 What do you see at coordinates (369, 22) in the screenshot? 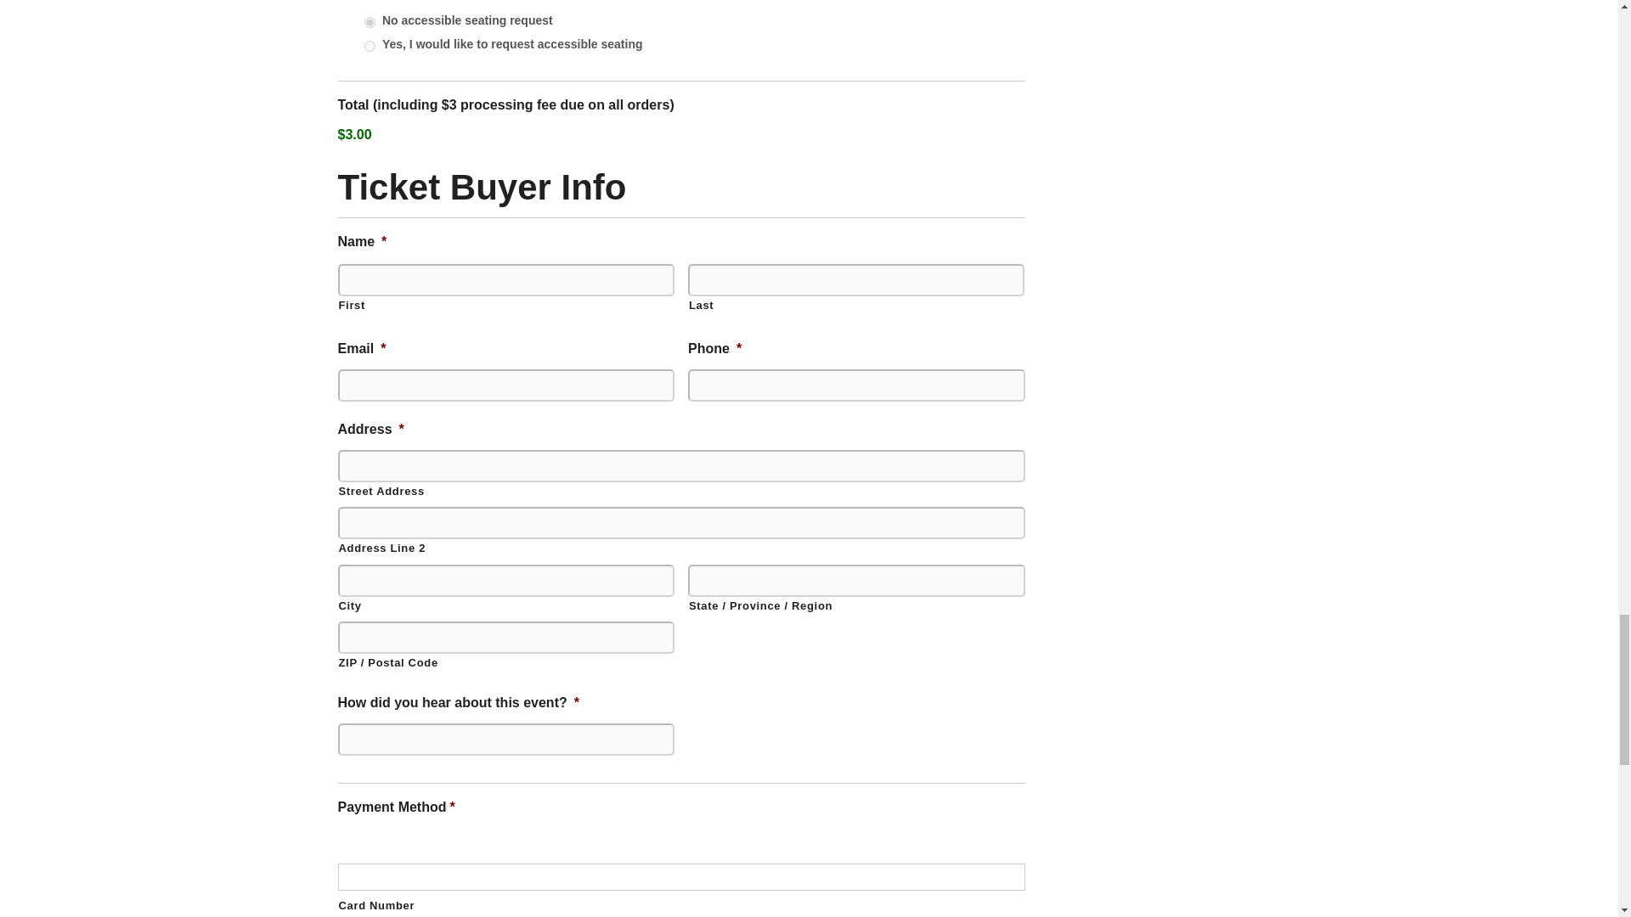
I see `No accessible seating request` at bounding box center [369, 22].